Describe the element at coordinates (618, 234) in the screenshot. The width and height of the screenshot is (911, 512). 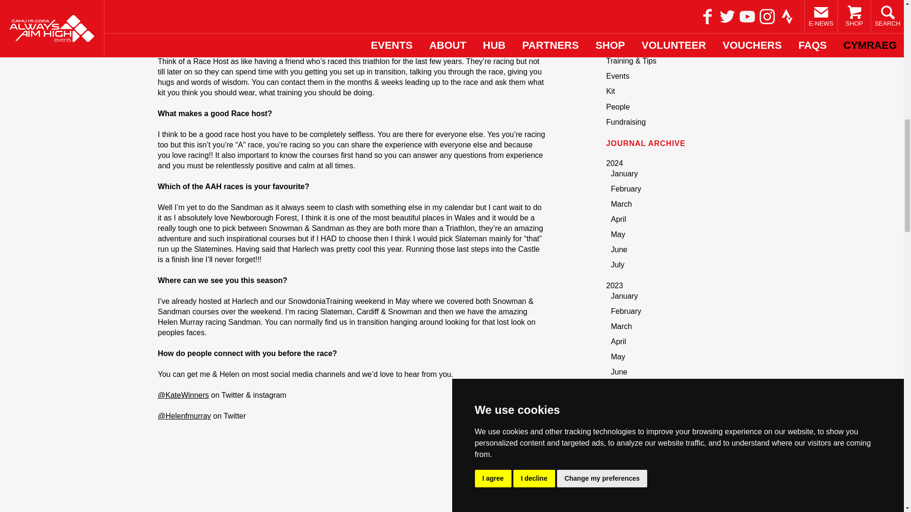
I see `May` at that location.